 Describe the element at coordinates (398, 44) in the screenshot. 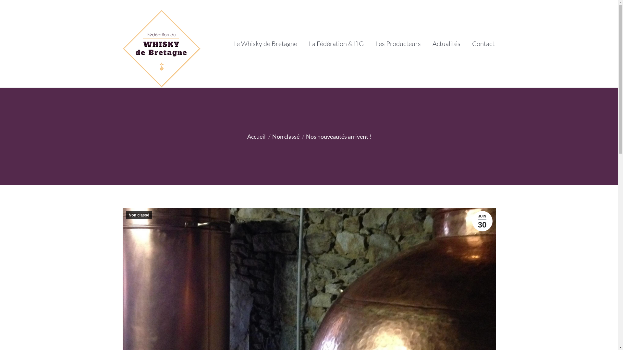

I see `Les Producteurs` at that location.